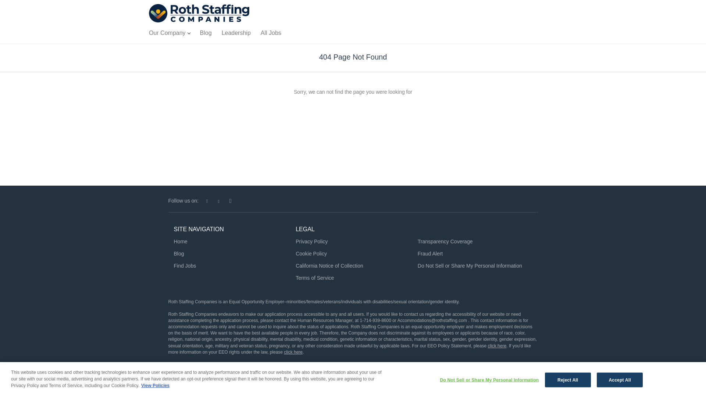  What do you see at coordinates (311, 242) in the screenshot?
I see `Privacy Policy` at bounding box center [311, 242].